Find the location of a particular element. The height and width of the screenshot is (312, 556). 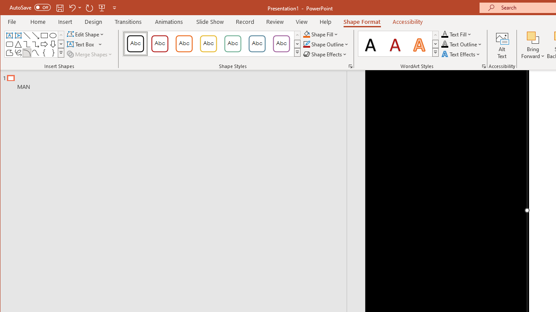

Bring Forward is located at coordinates (533, 45).